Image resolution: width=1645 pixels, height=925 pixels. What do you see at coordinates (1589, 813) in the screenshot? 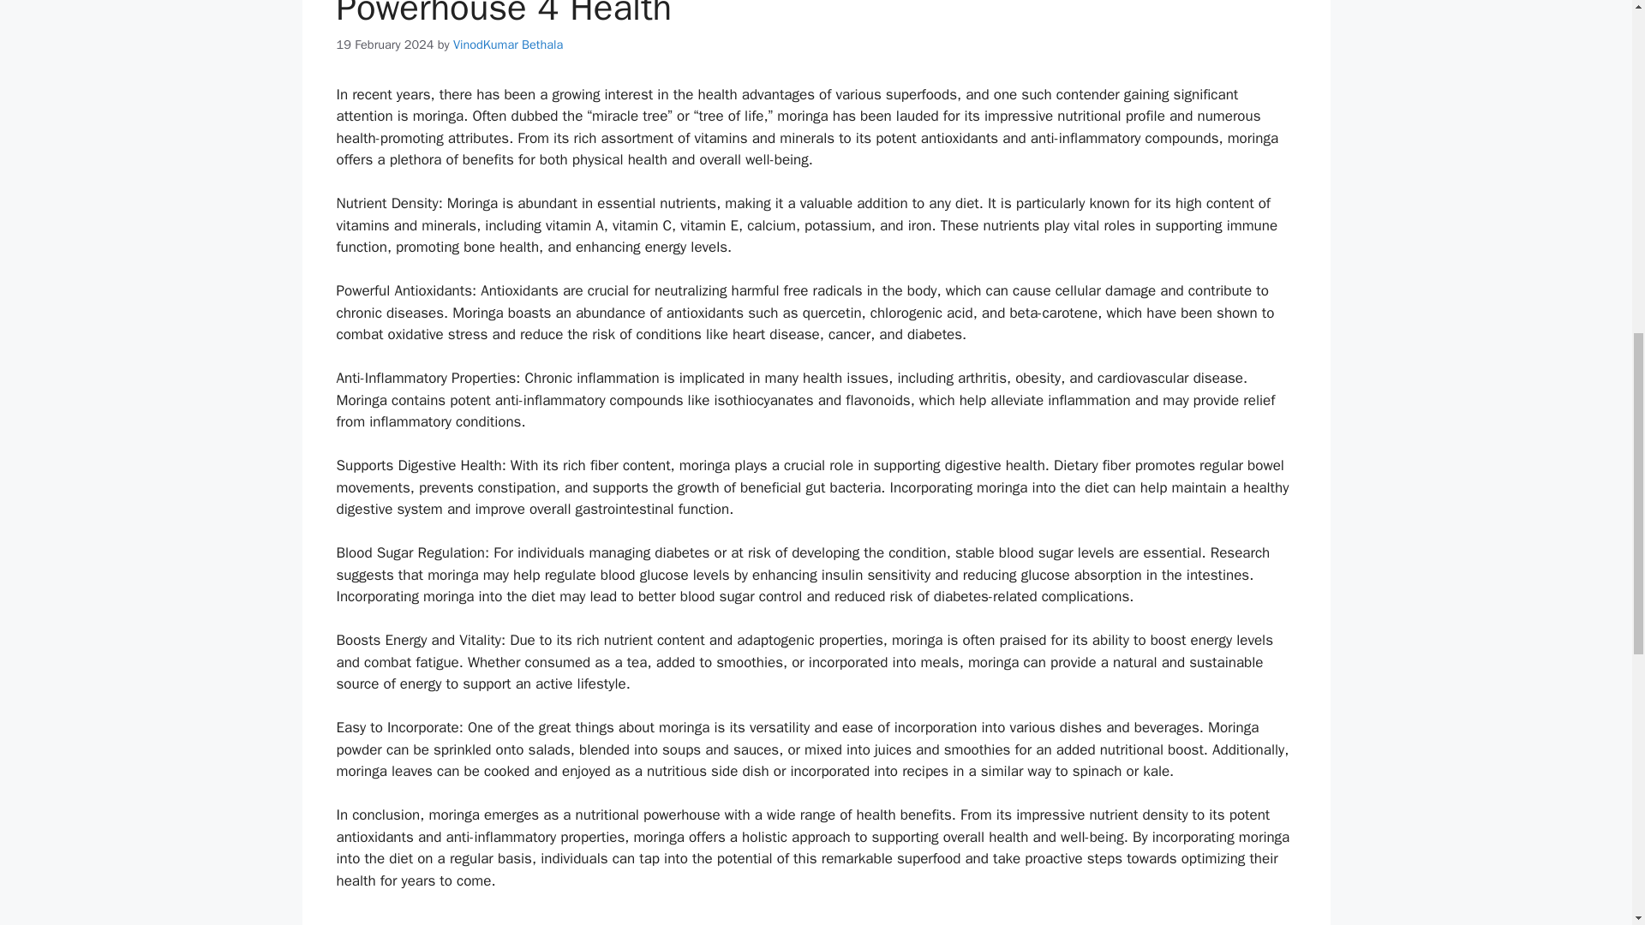
I see `Scroll back to top` at bounding box center [1589, 813].